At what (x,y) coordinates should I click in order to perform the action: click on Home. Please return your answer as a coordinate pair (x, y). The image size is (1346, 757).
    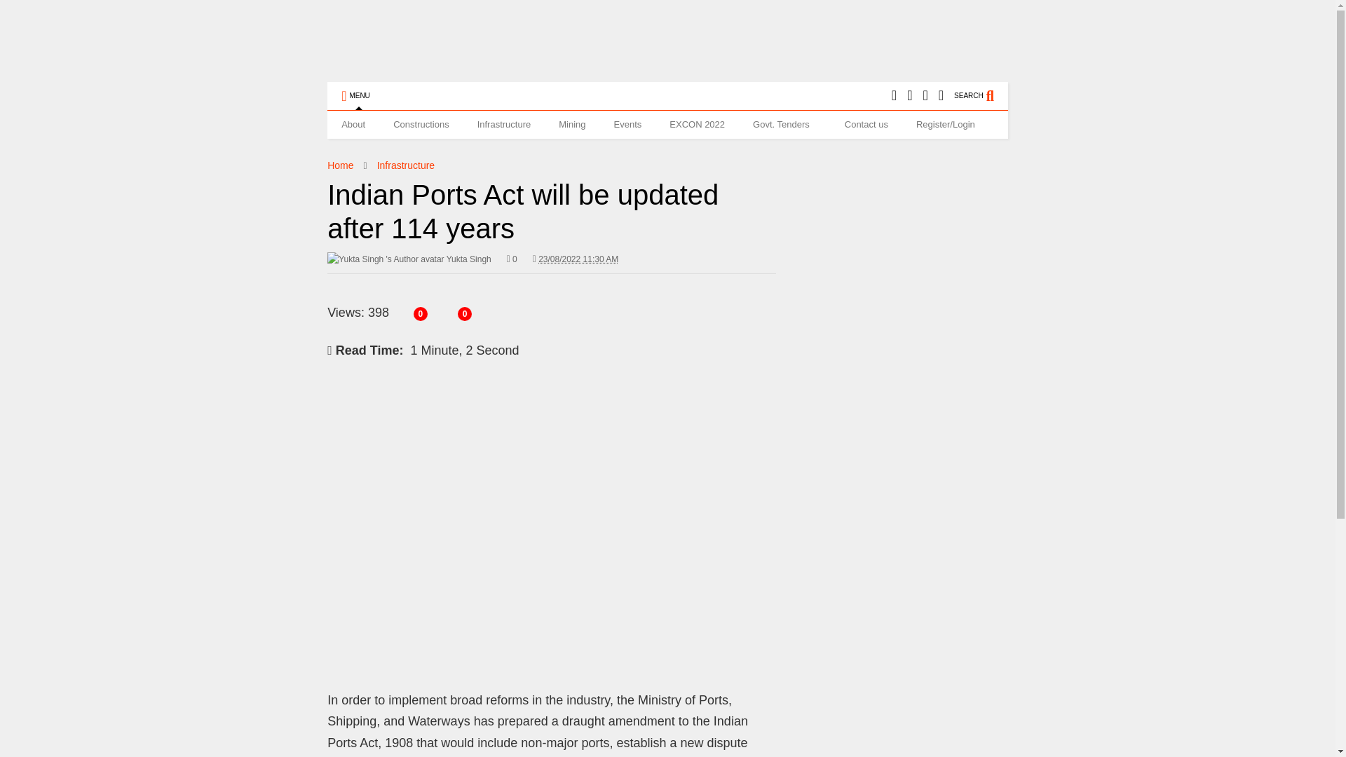
    Looking at the image, I should click on (339, 165).